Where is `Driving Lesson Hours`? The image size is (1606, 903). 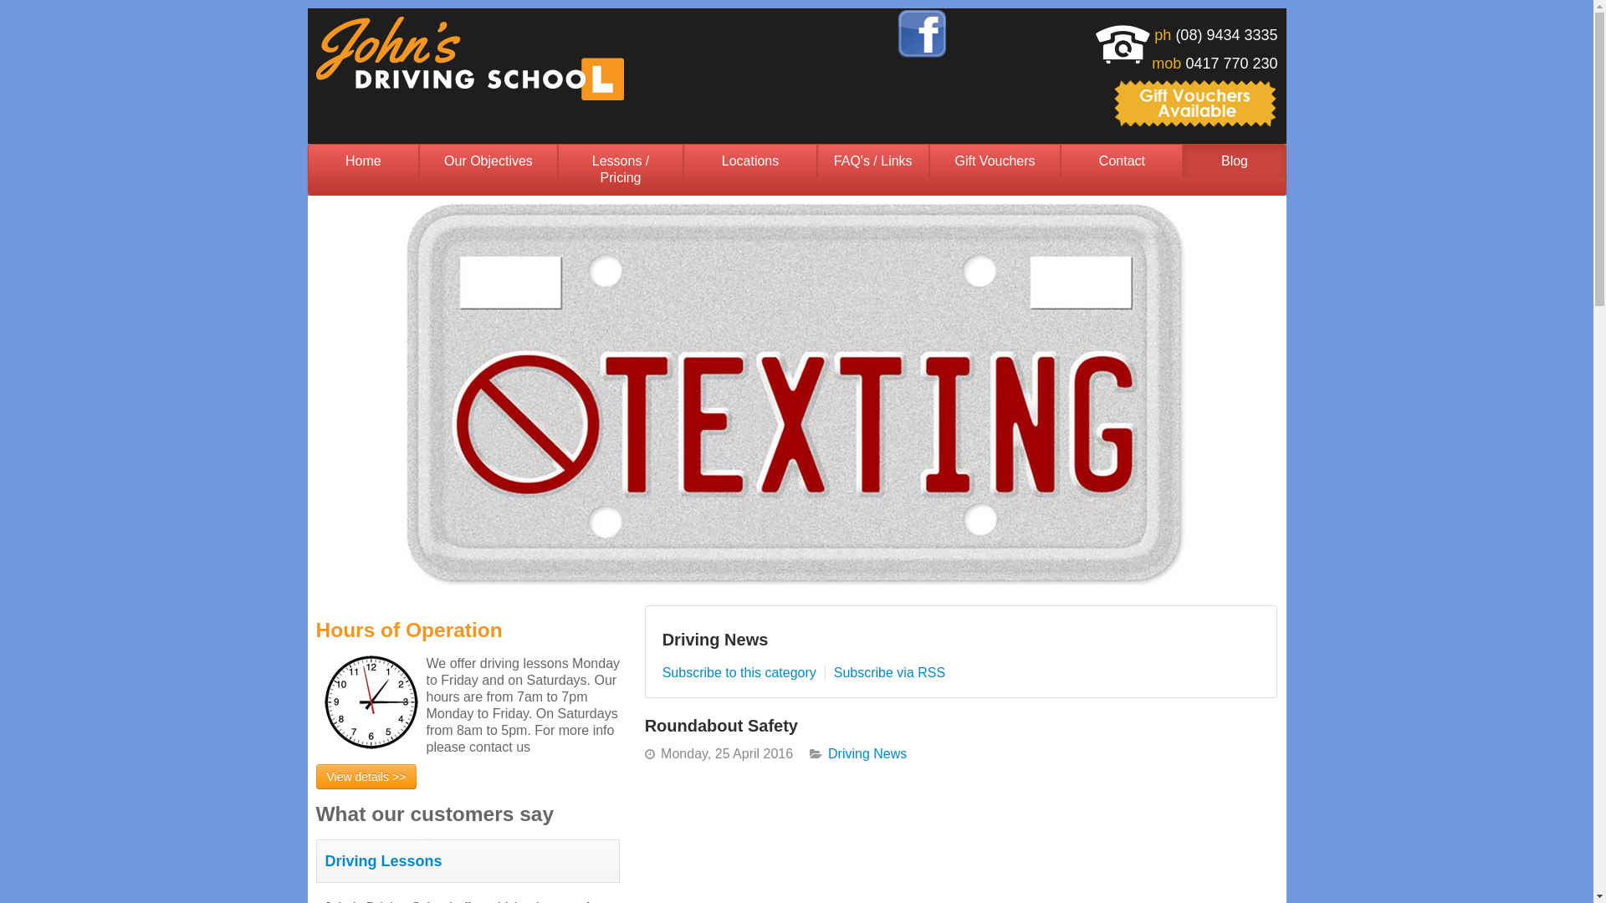
Driving Lesson Hours is located at coordinates (371, 702).